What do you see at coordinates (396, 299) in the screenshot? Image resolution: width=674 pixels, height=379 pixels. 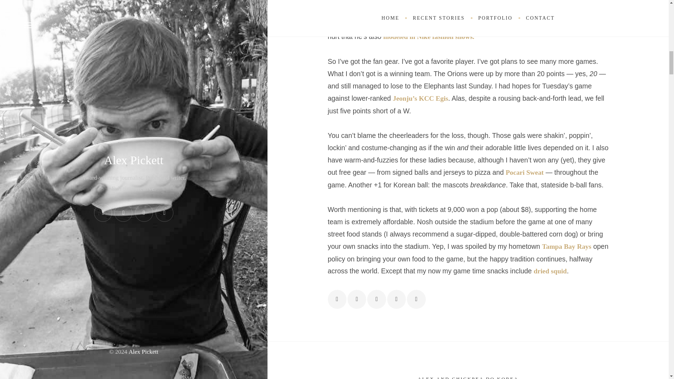 I see `Pin It` at bounding box center [396, 299].